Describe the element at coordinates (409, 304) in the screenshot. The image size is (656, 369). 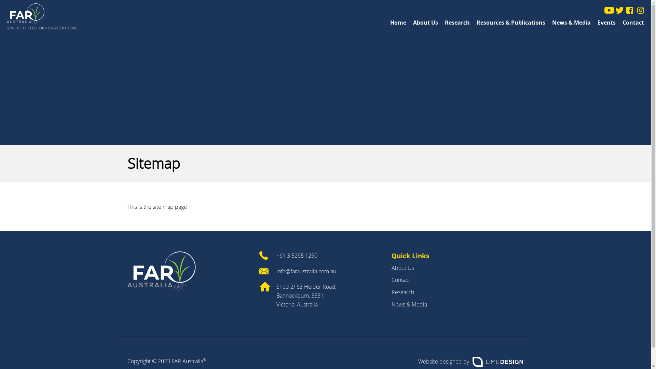
I see `News & Media` at that location.